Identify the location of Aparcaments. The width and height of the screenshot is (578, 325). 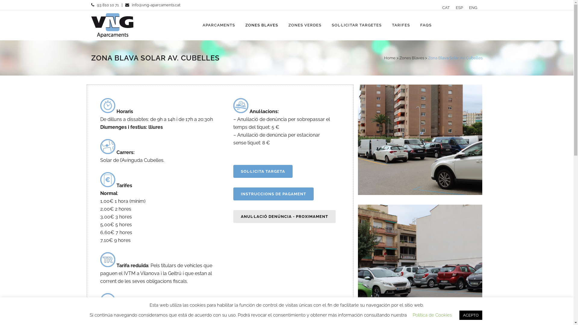
(338, 203).